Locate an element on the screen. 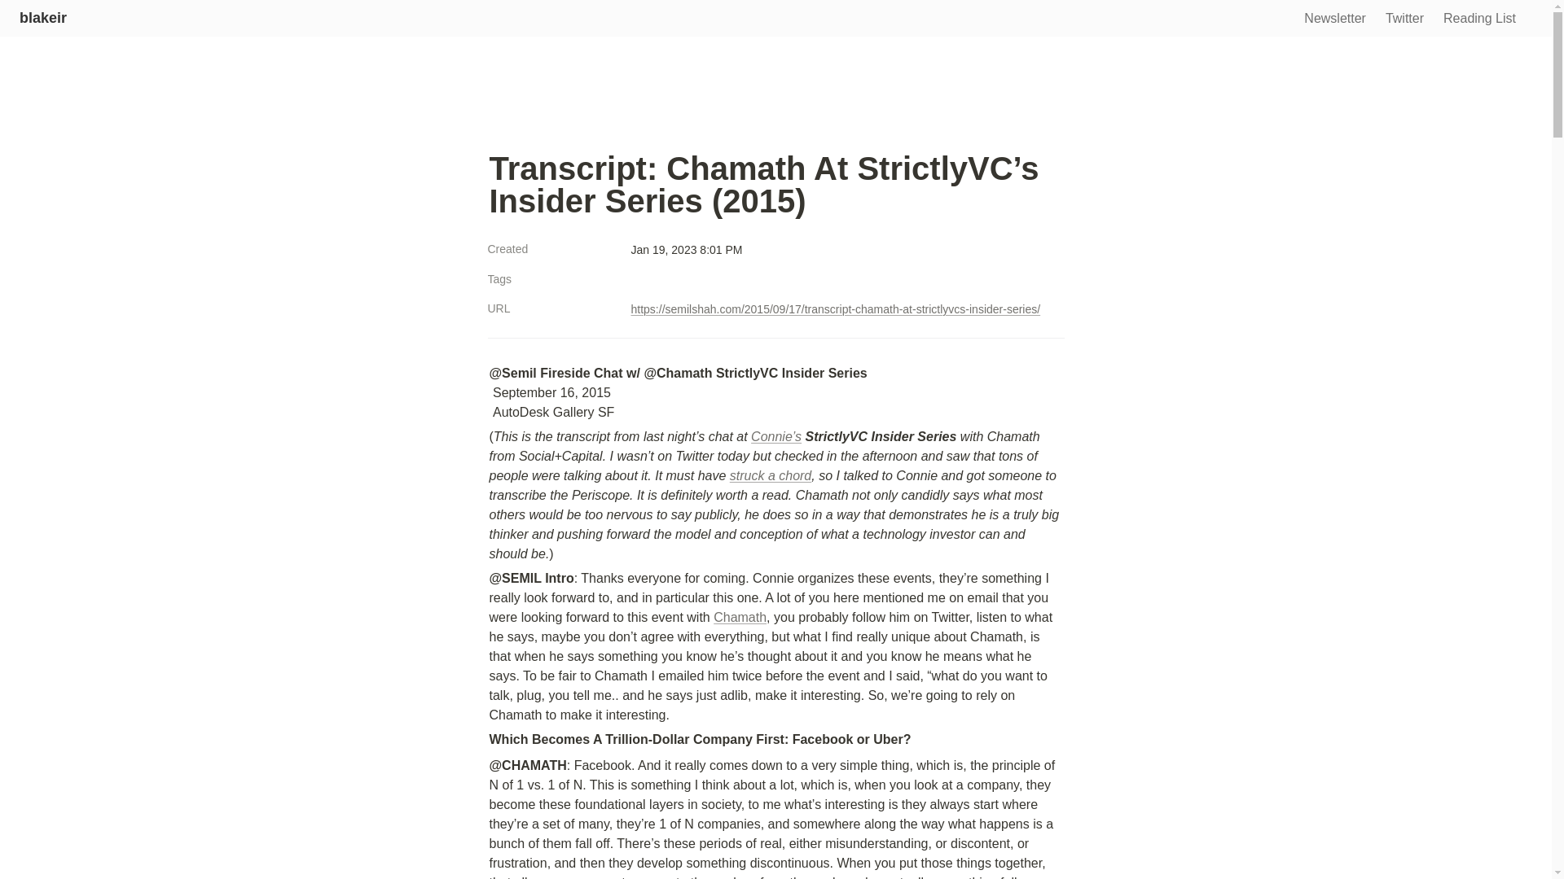  Twitter is located at coordinates (1404, 20).